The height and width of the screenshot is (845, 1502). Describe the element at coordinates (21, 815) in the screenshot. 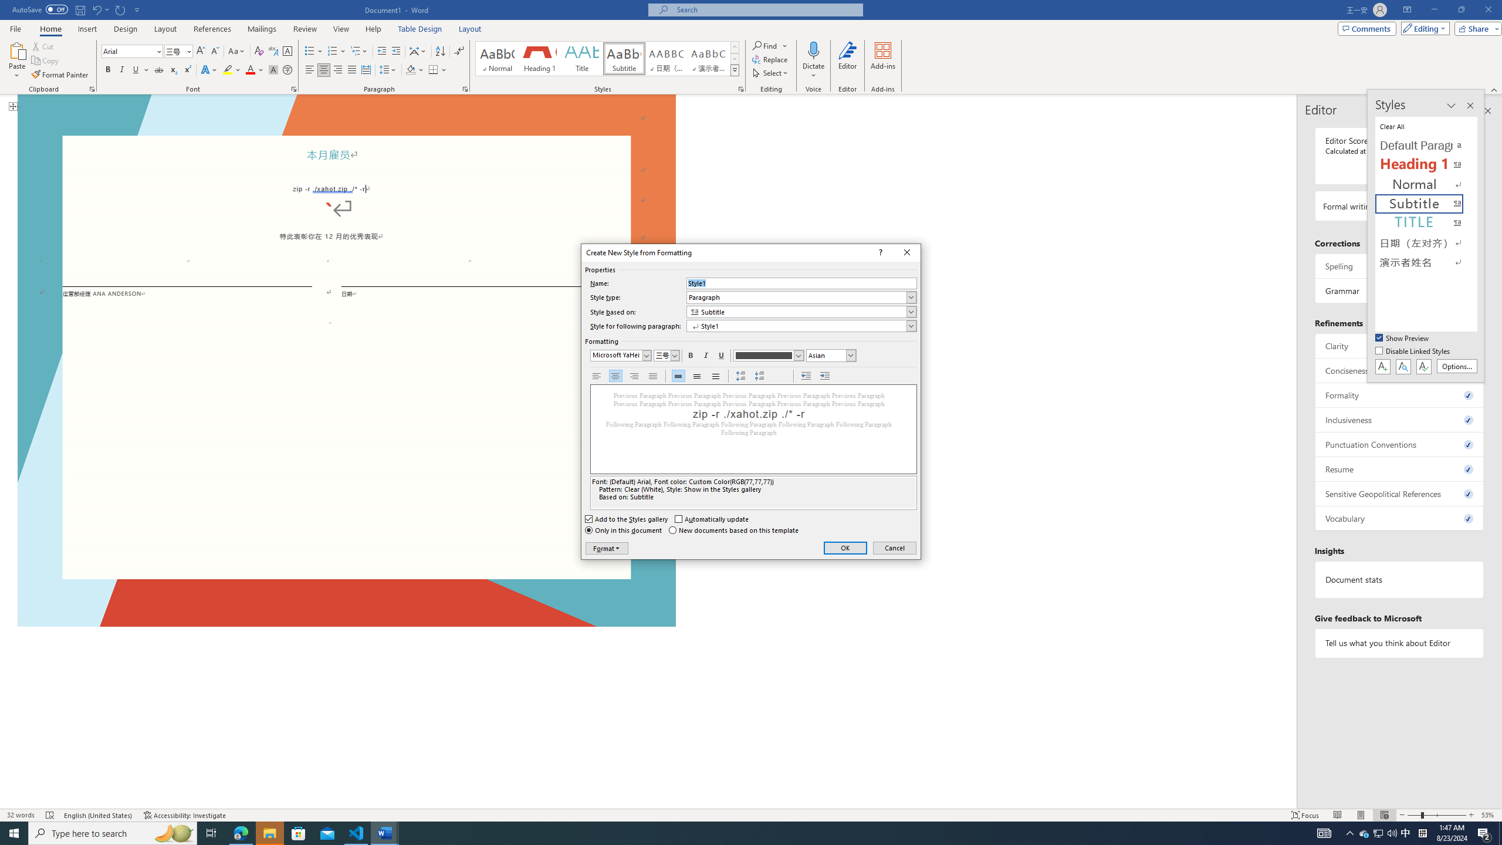

I see `Word Count 32 words` at that location.